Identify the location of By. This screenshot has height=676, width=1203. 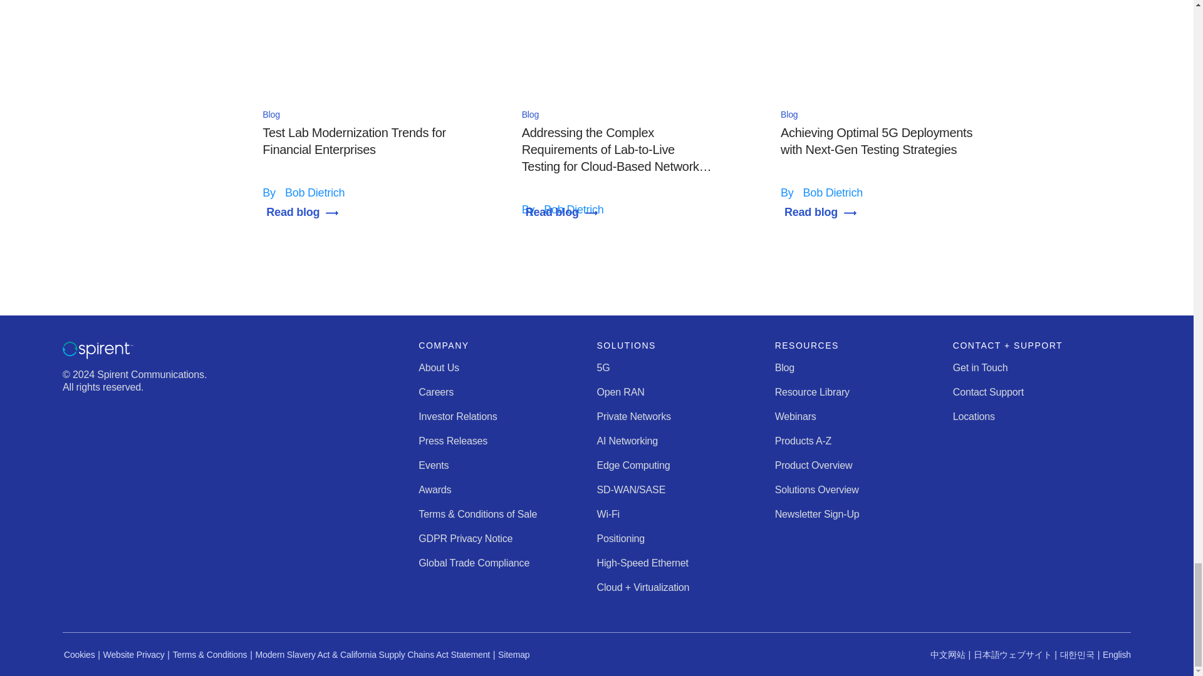
(271, 193).